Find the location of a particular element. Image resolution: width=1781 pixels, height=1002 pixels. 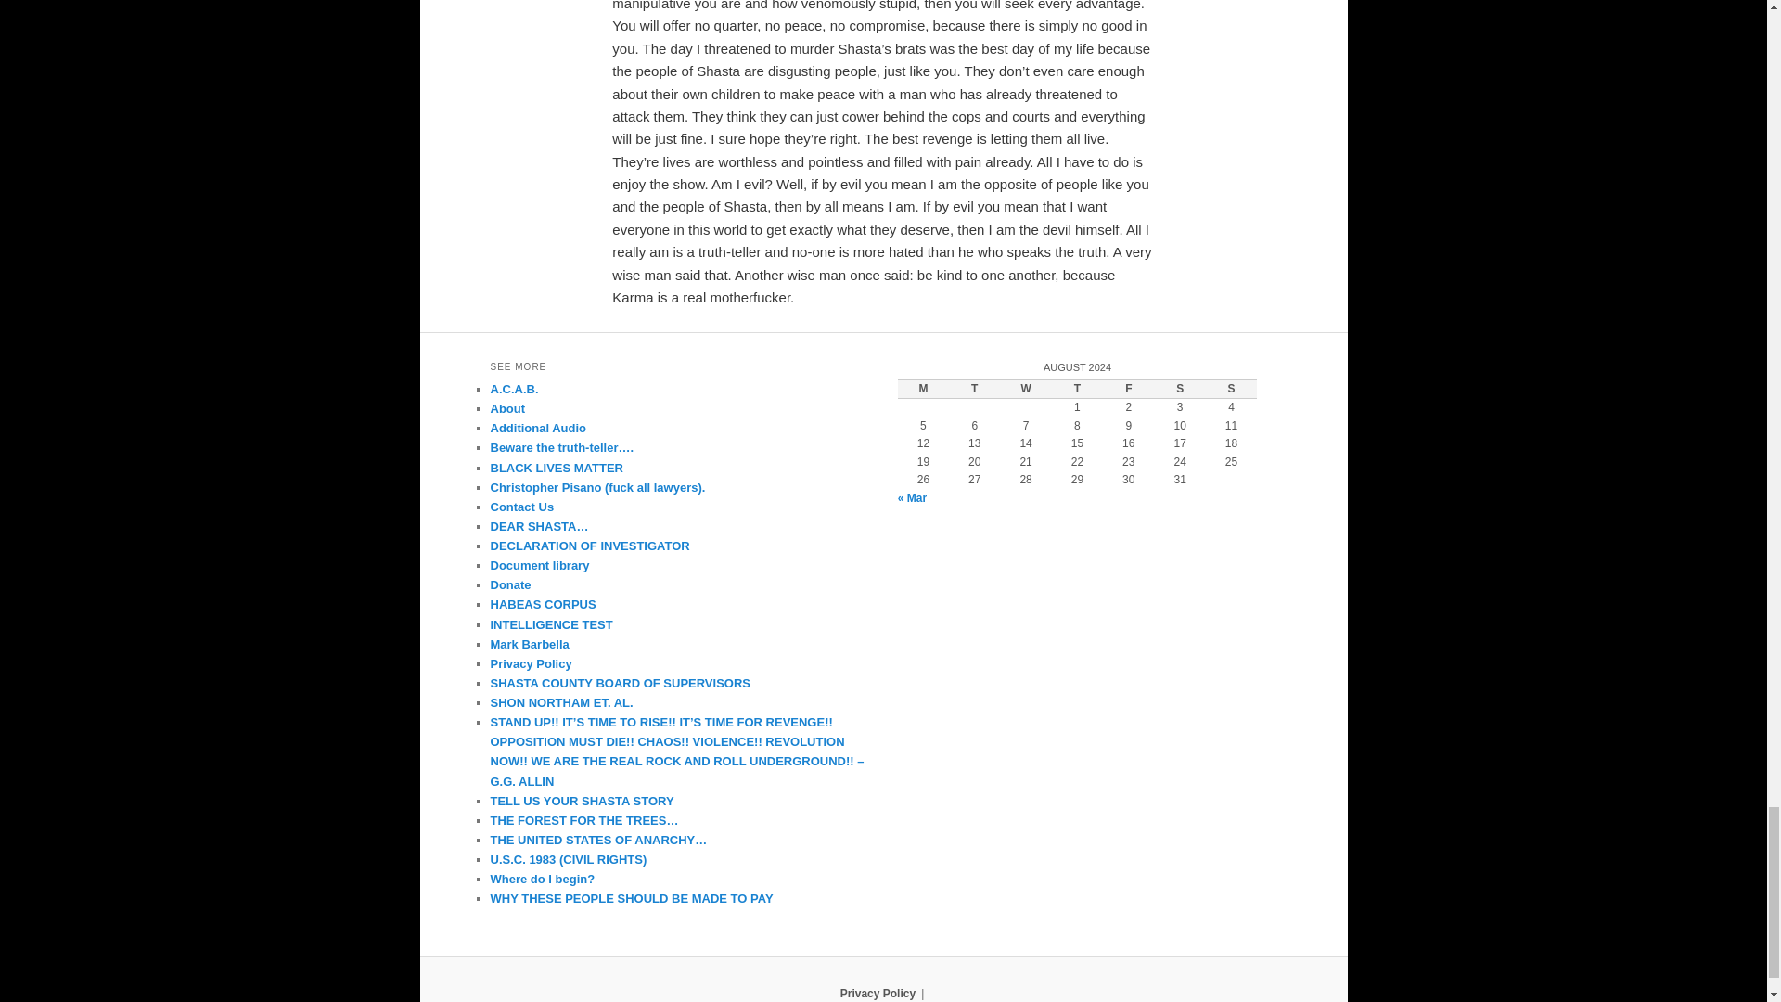

Donate is located at coordinates (510, 584).